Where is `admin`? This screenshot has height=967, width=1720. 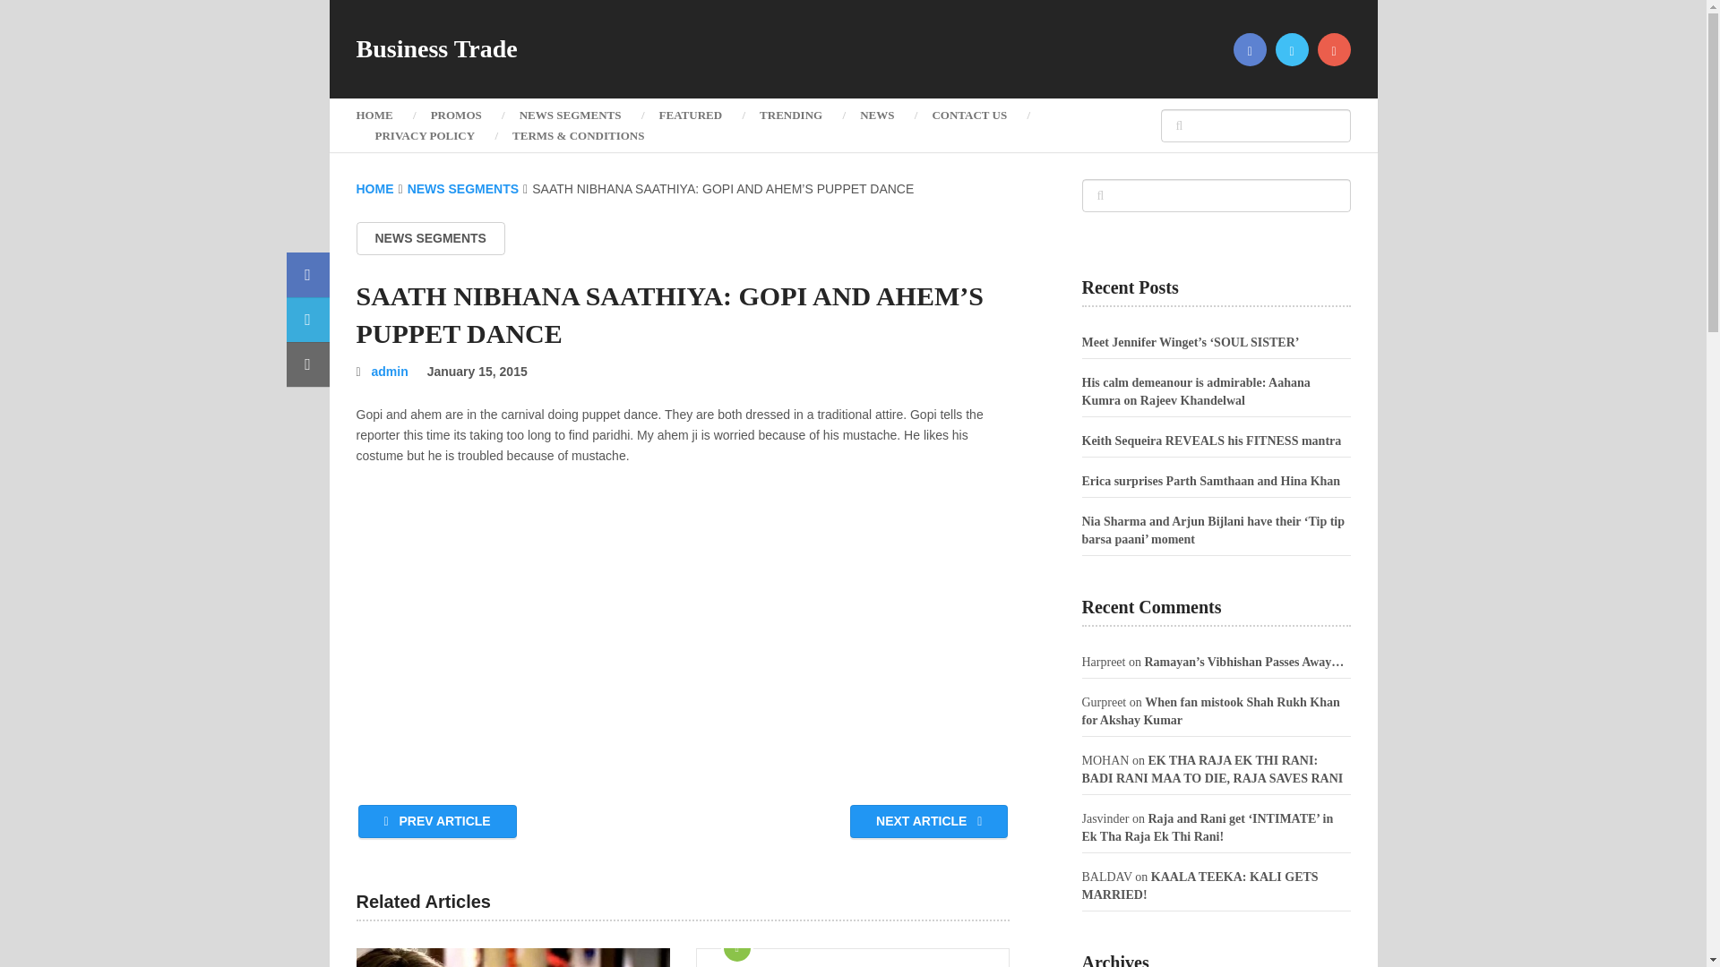 admin is located at coordinates (390, 372).